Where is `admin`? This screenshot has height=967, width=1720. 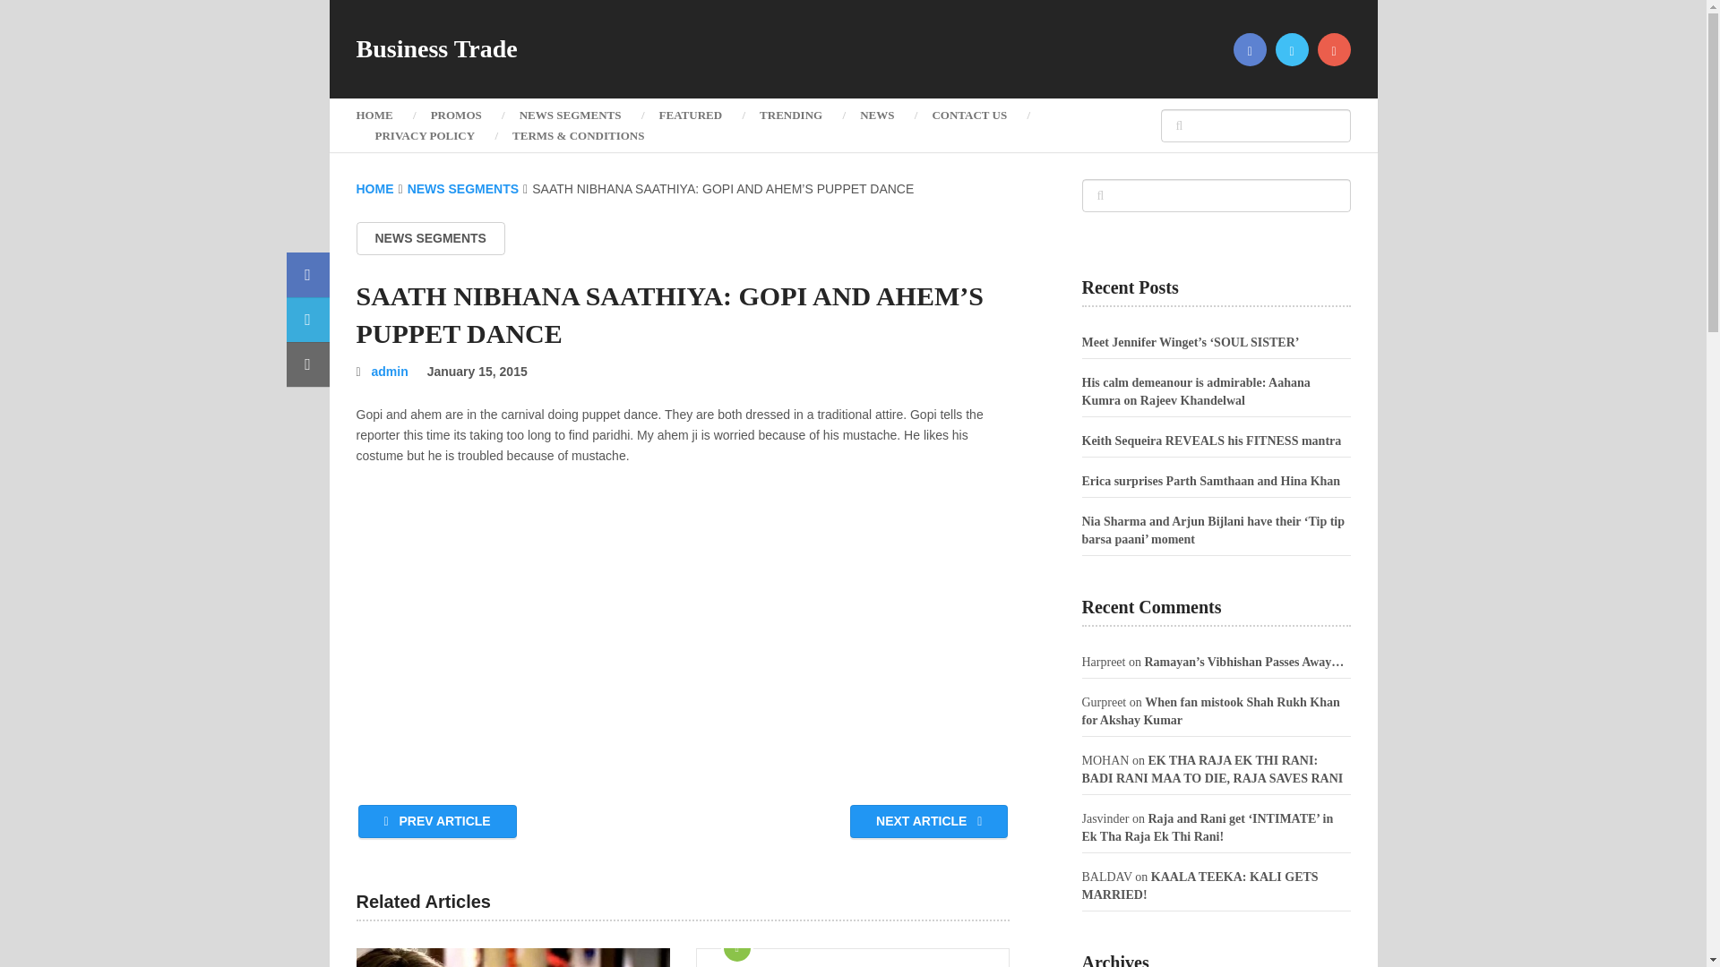 admin is located at coordinates (390, 372).